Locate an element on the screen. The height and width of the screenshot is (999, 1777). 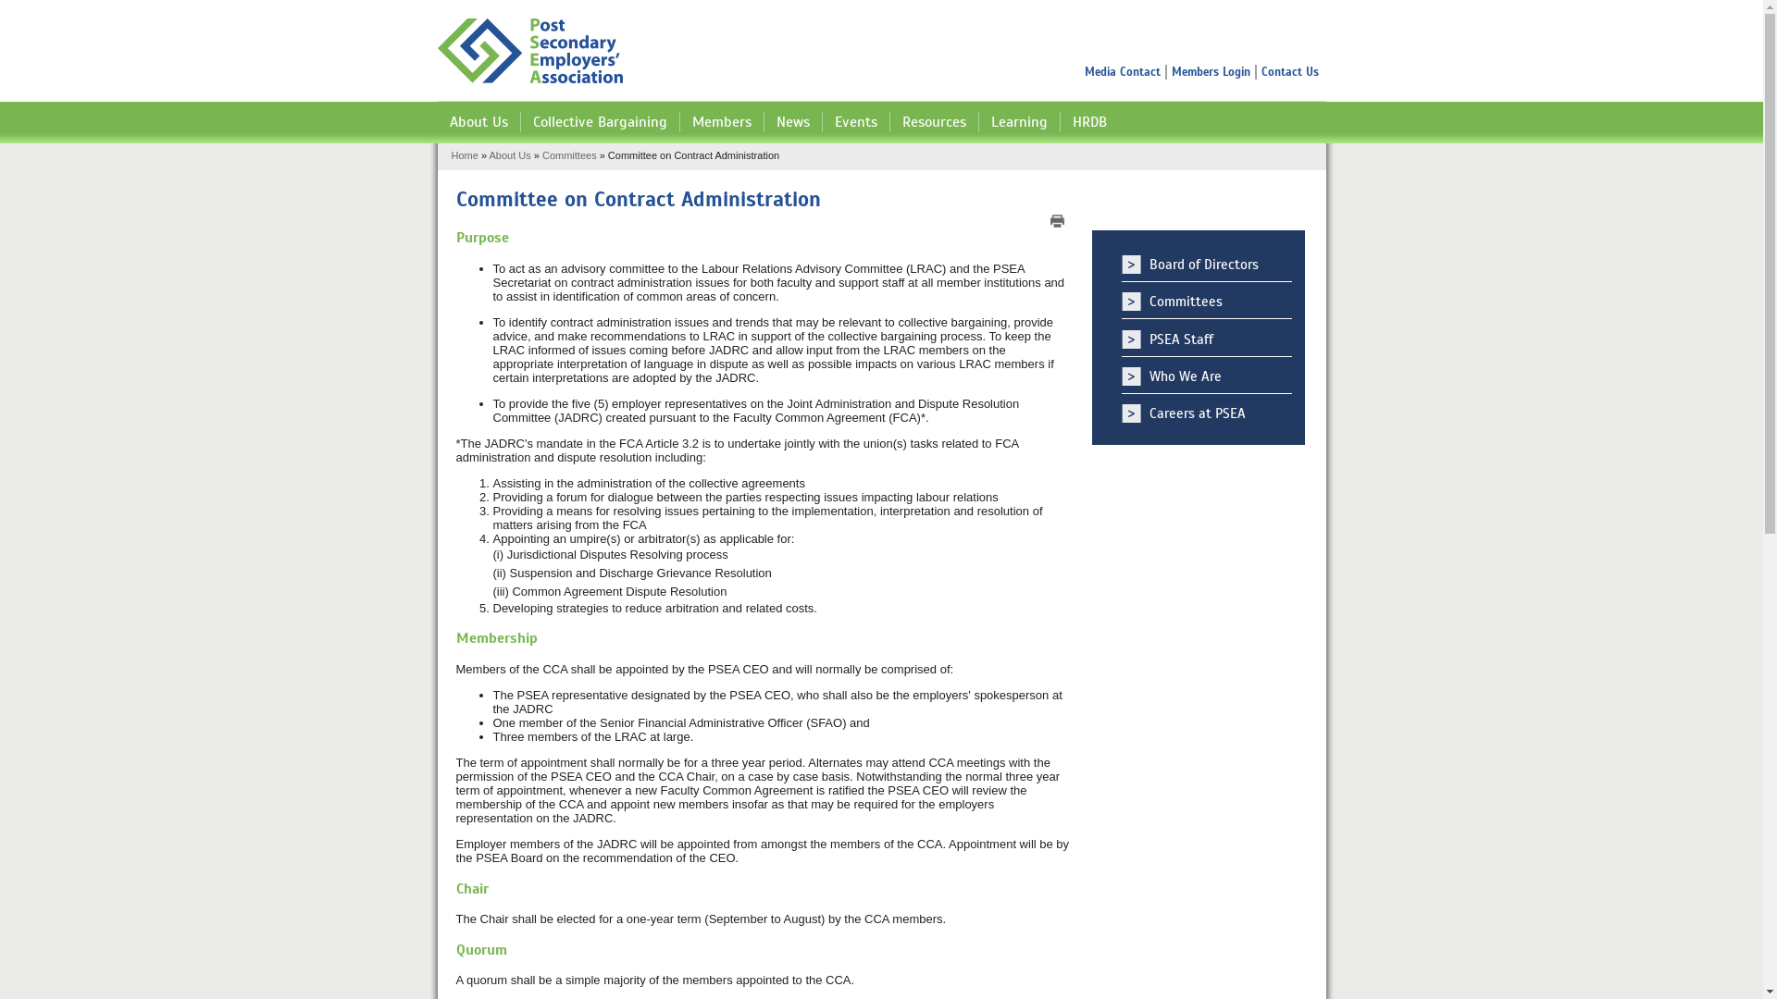
Committees is located at coordinates (570, 155).